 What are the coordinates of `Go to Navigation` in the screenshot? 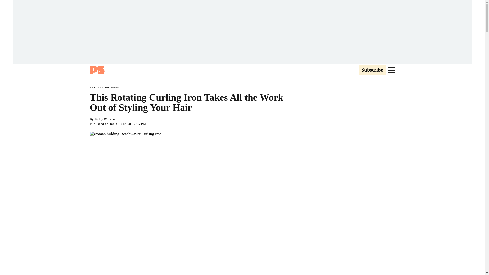 It's located at (391, 70).